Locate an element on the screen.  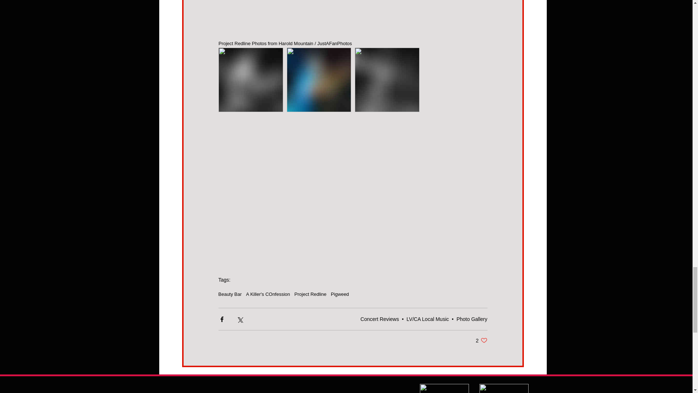
Beauty Bar is located at coordinates (230, 294).